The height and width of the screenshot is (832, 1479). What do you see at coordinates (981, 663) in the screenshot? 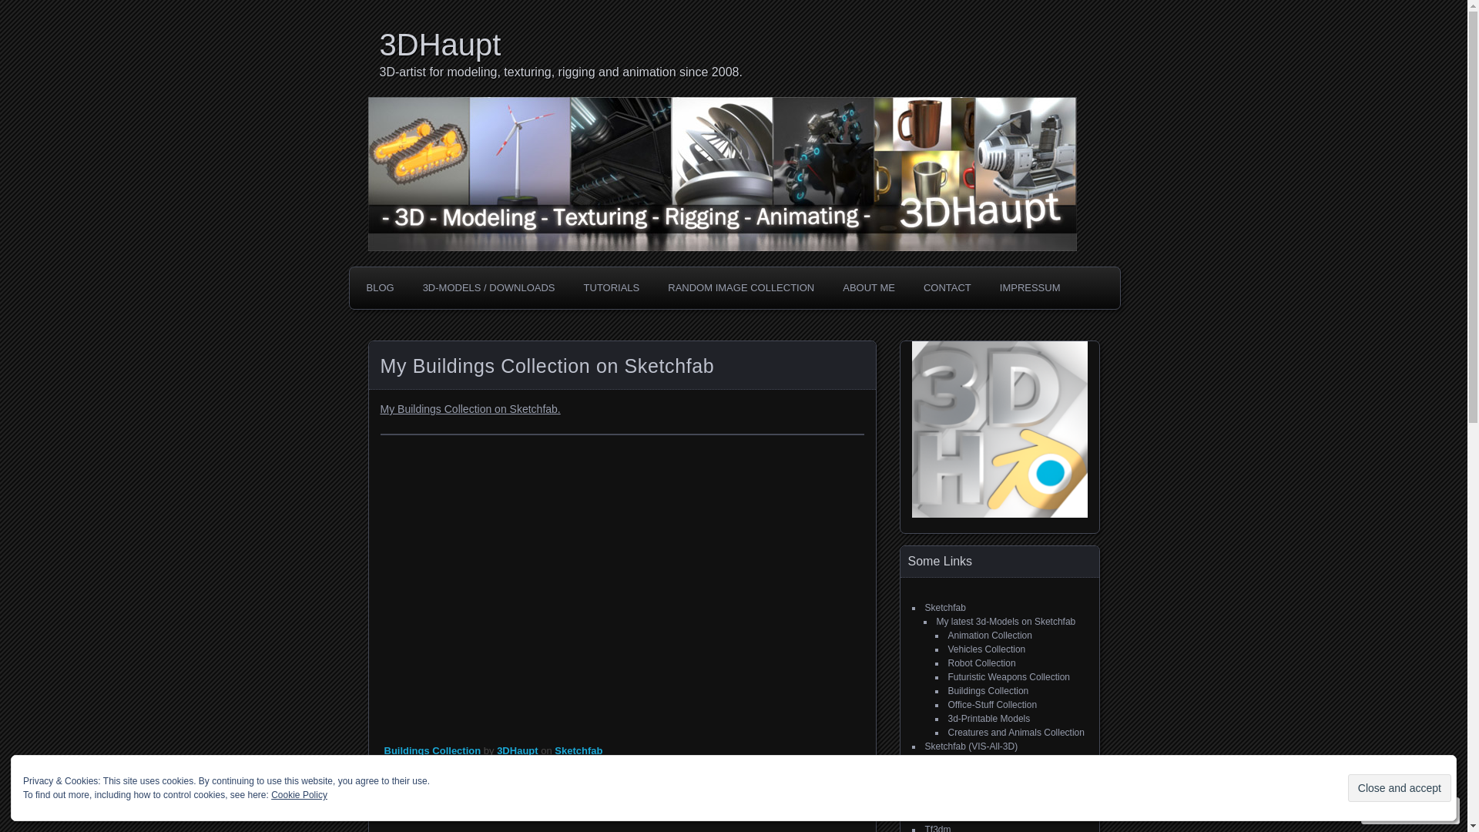
I see `Robot Collection` at bounding box center [981, 663].